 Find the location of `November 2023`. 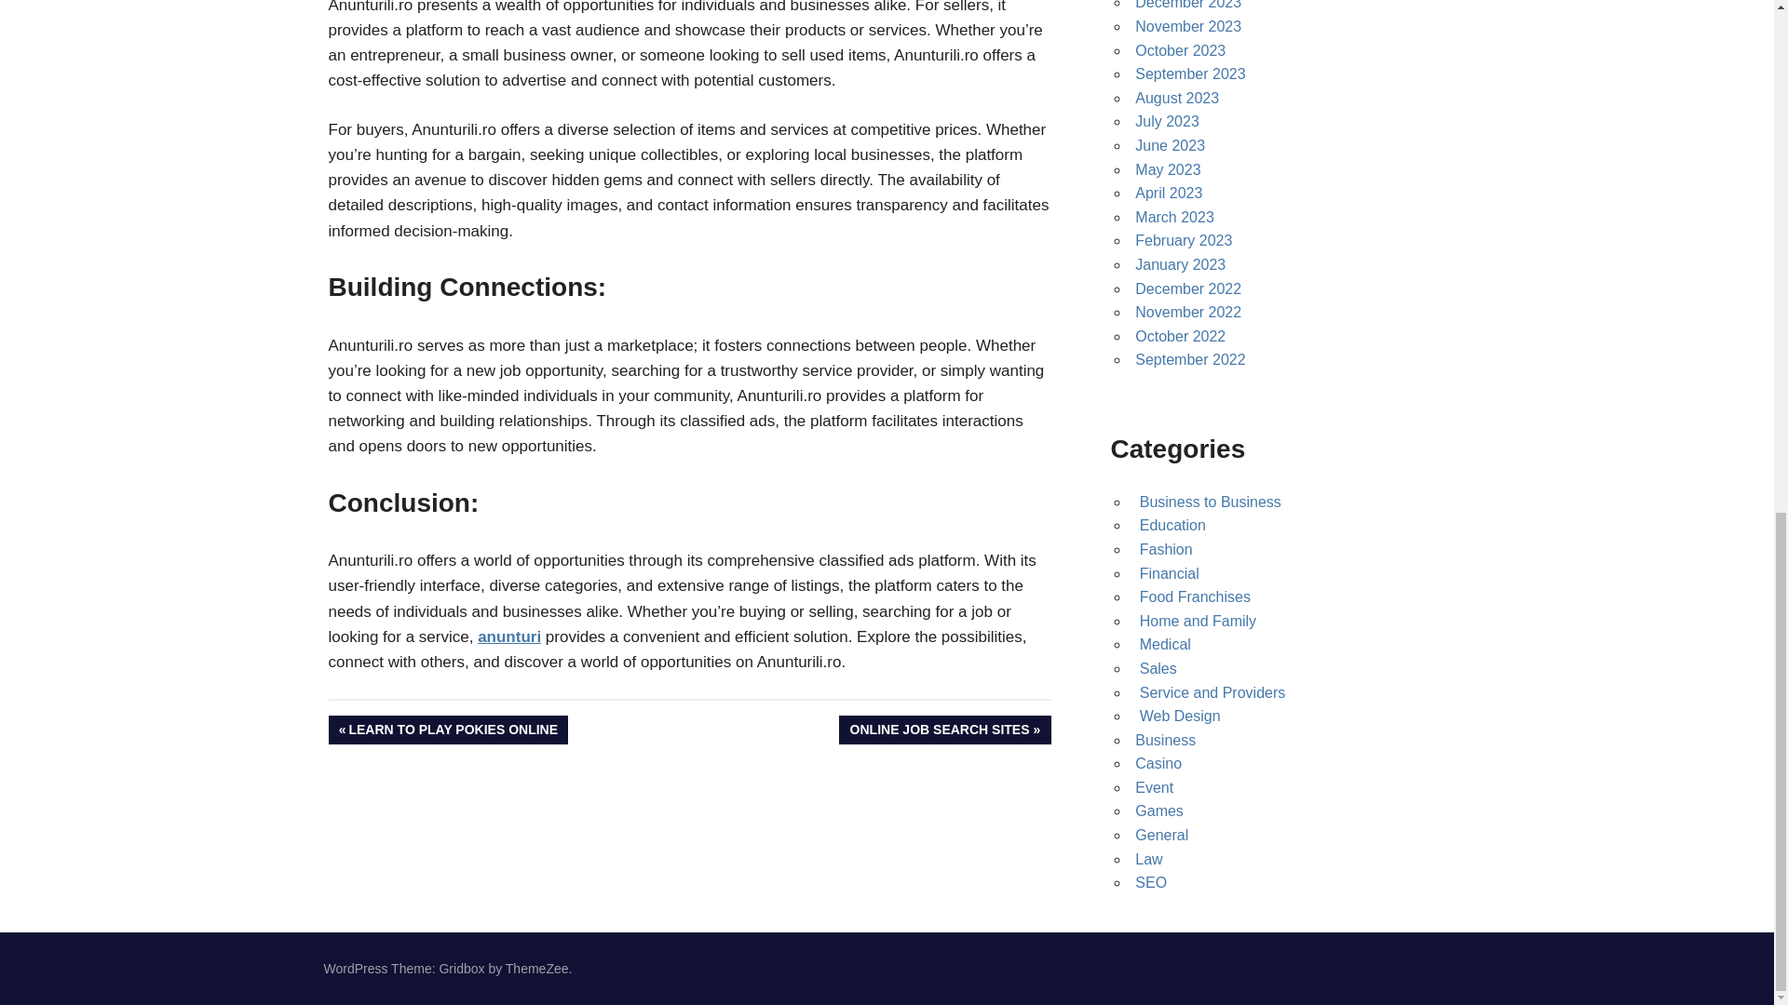

November 2023 is located at coordinates (1188, 26).